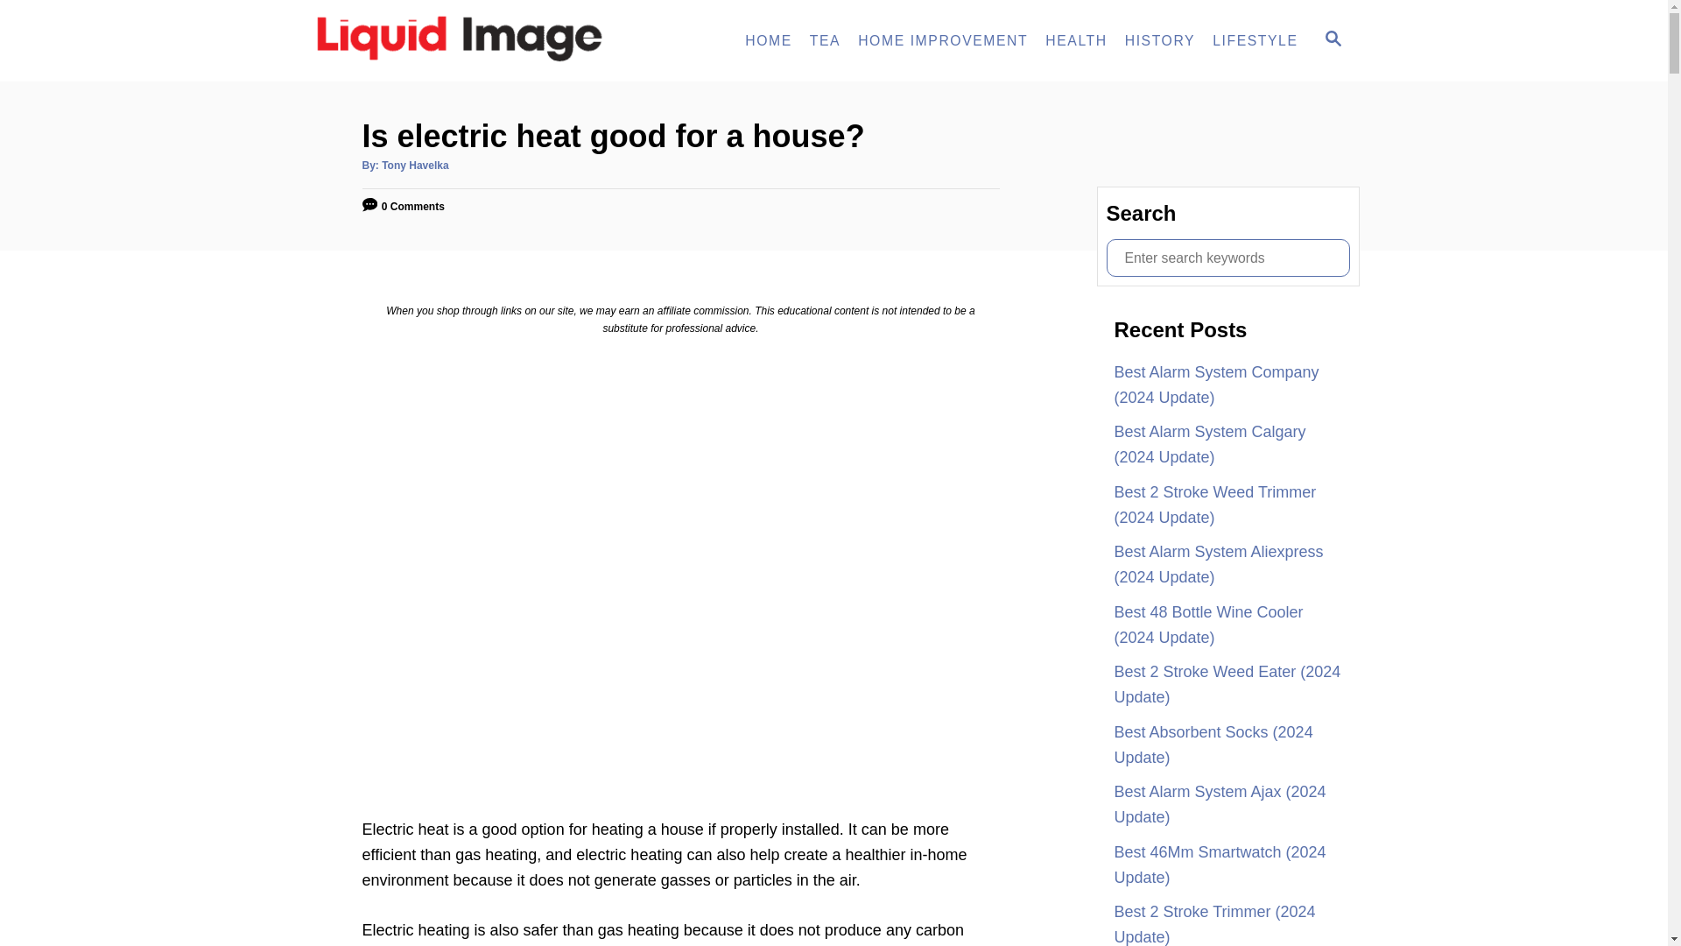 This screenshot has height=946, width=1681. What do you see at coordinates (1159, 40) in the screenshot?
I see `HISTORY` at bounding box center [1159, 40].